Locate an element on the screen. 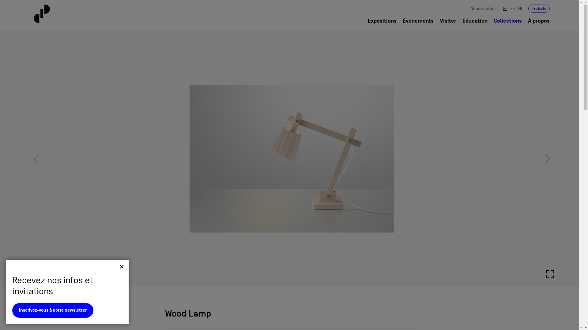 The height and width of the screenshot is (330, 588). Back to homepage is located at coordinates (77, 14).